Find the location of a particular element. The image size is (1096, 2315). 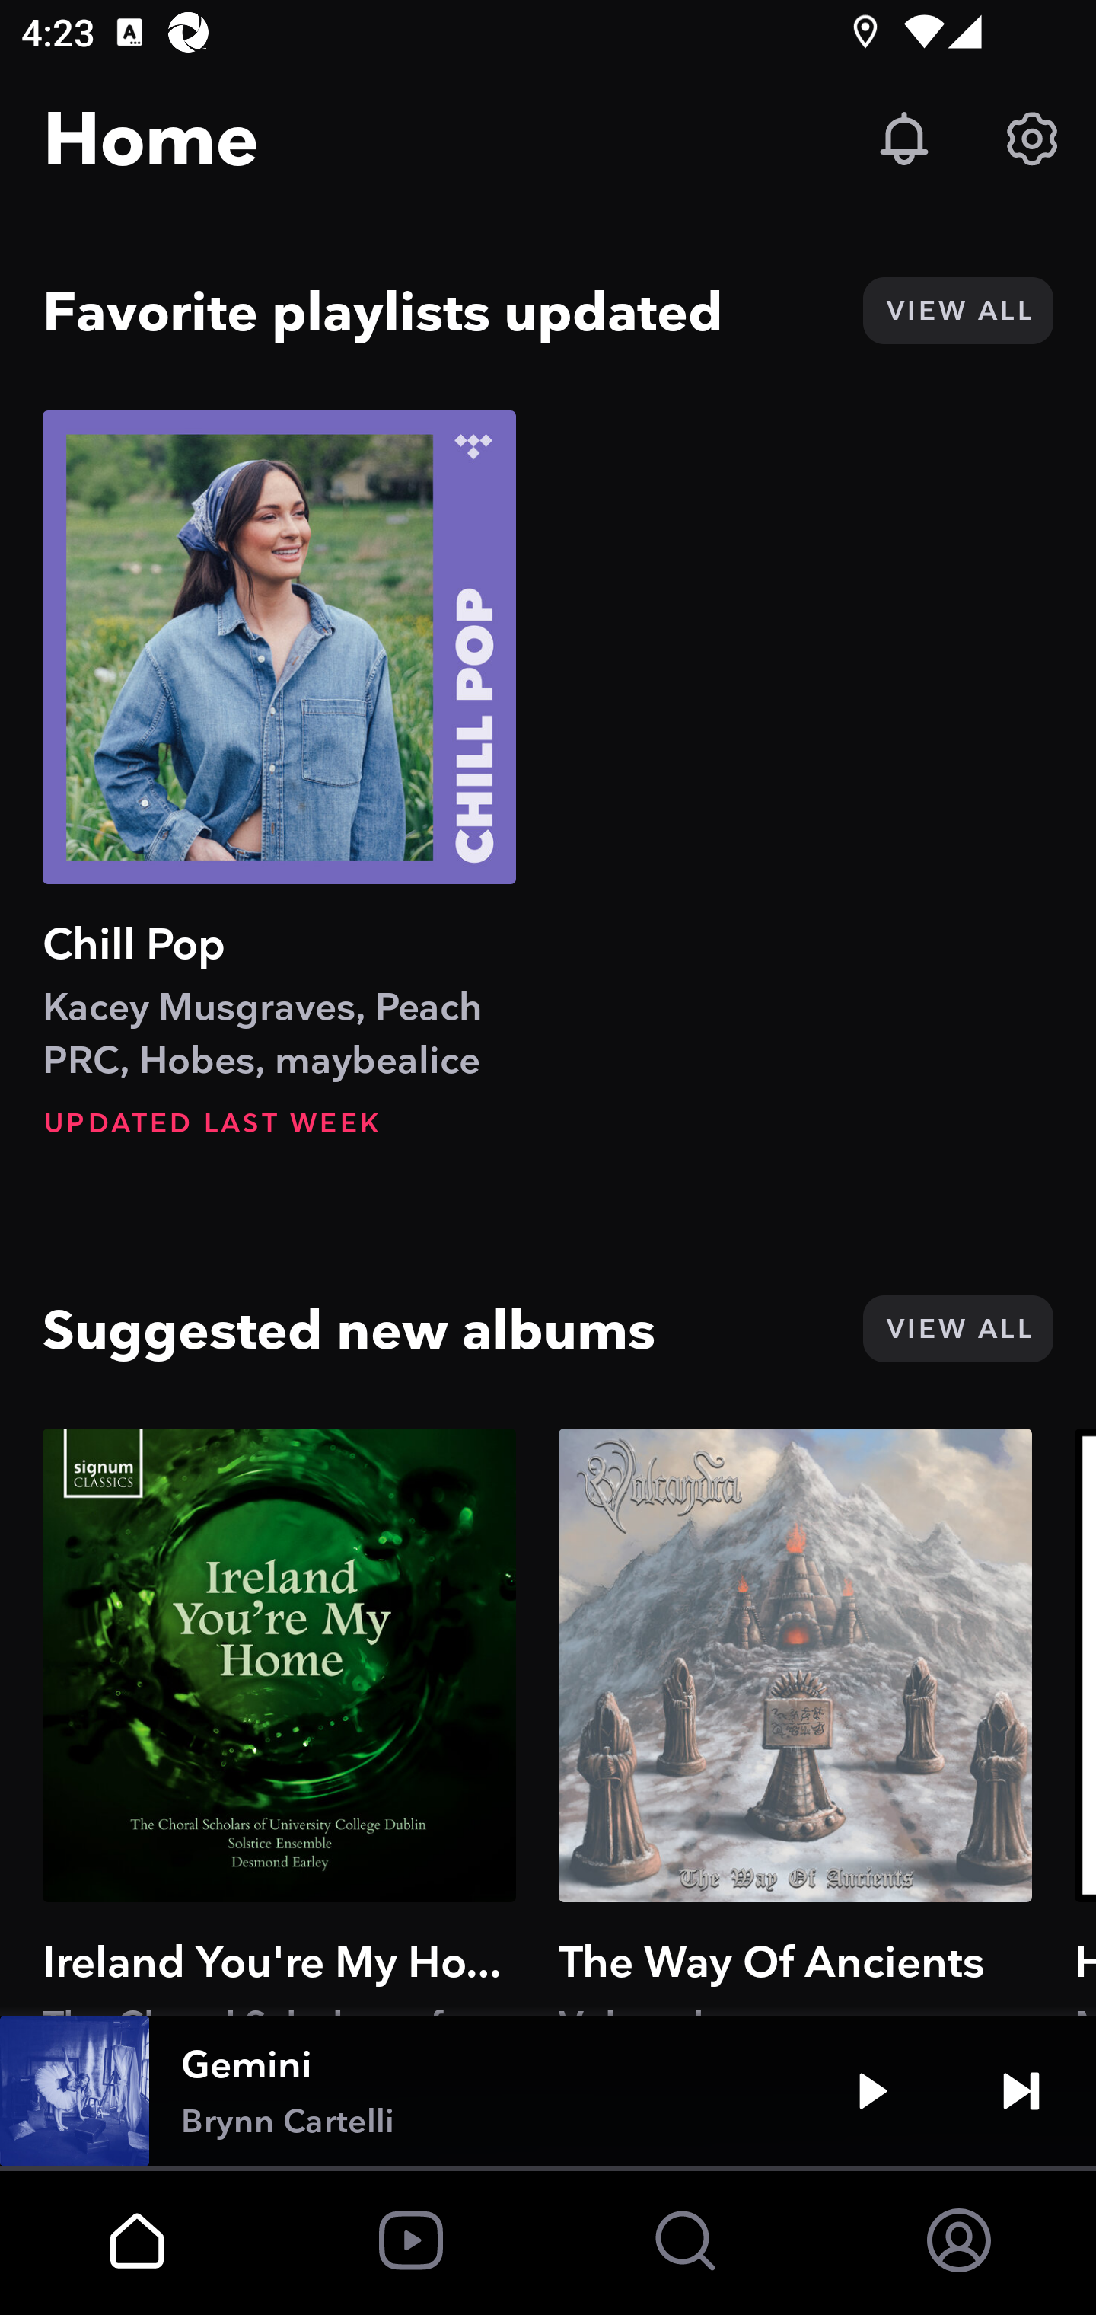

Updates is located at coordinates (904, 139).